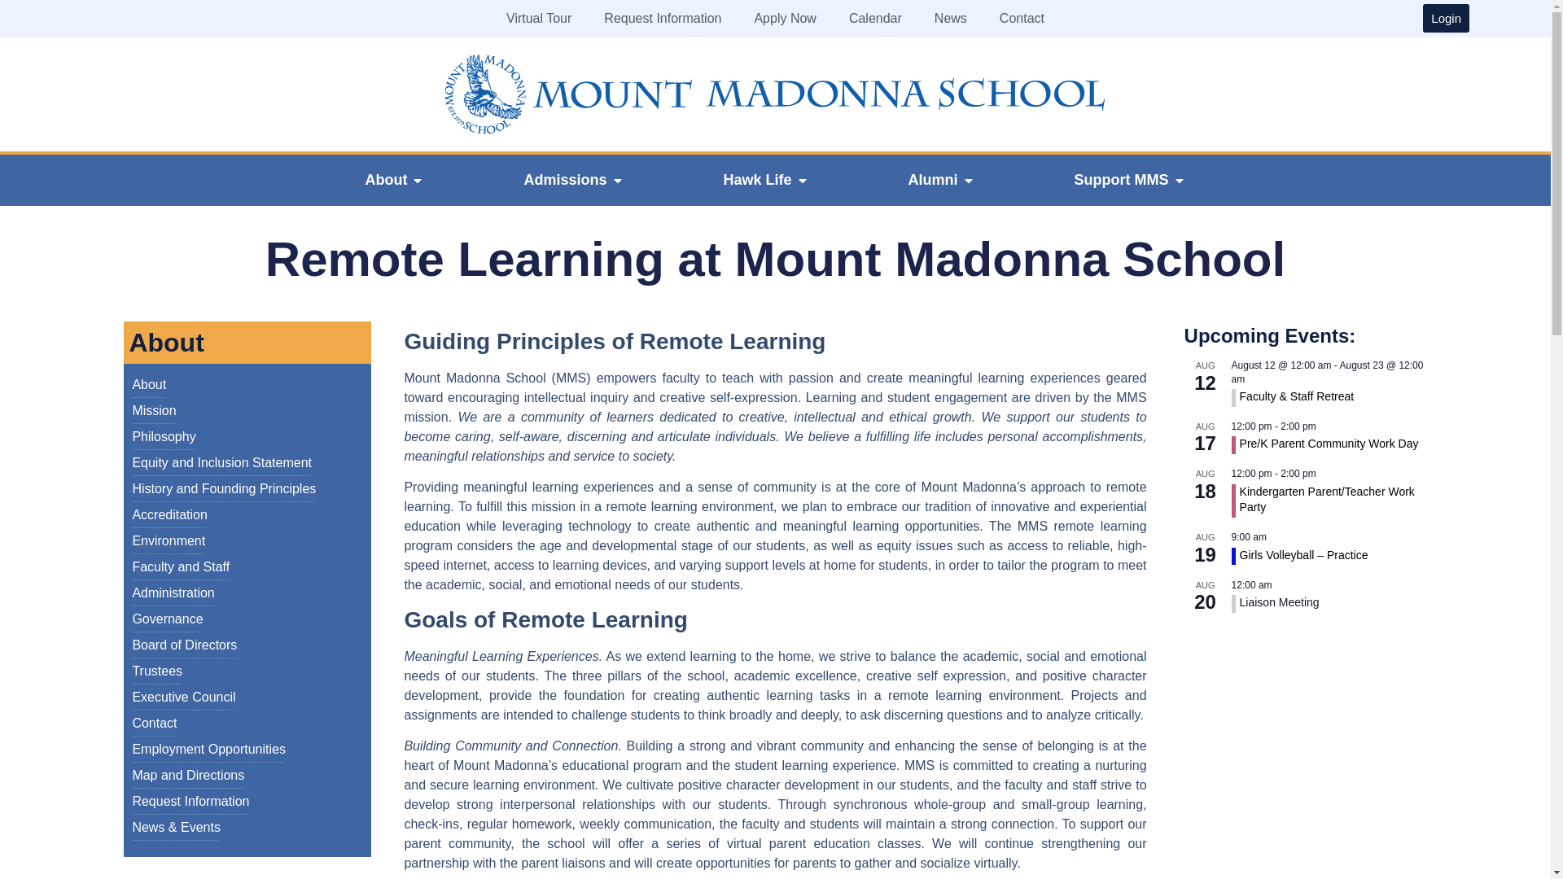 Image resolution: width=1563 pixels, height=879 pixels. I want to click on Apply Now, so click(785, 19).